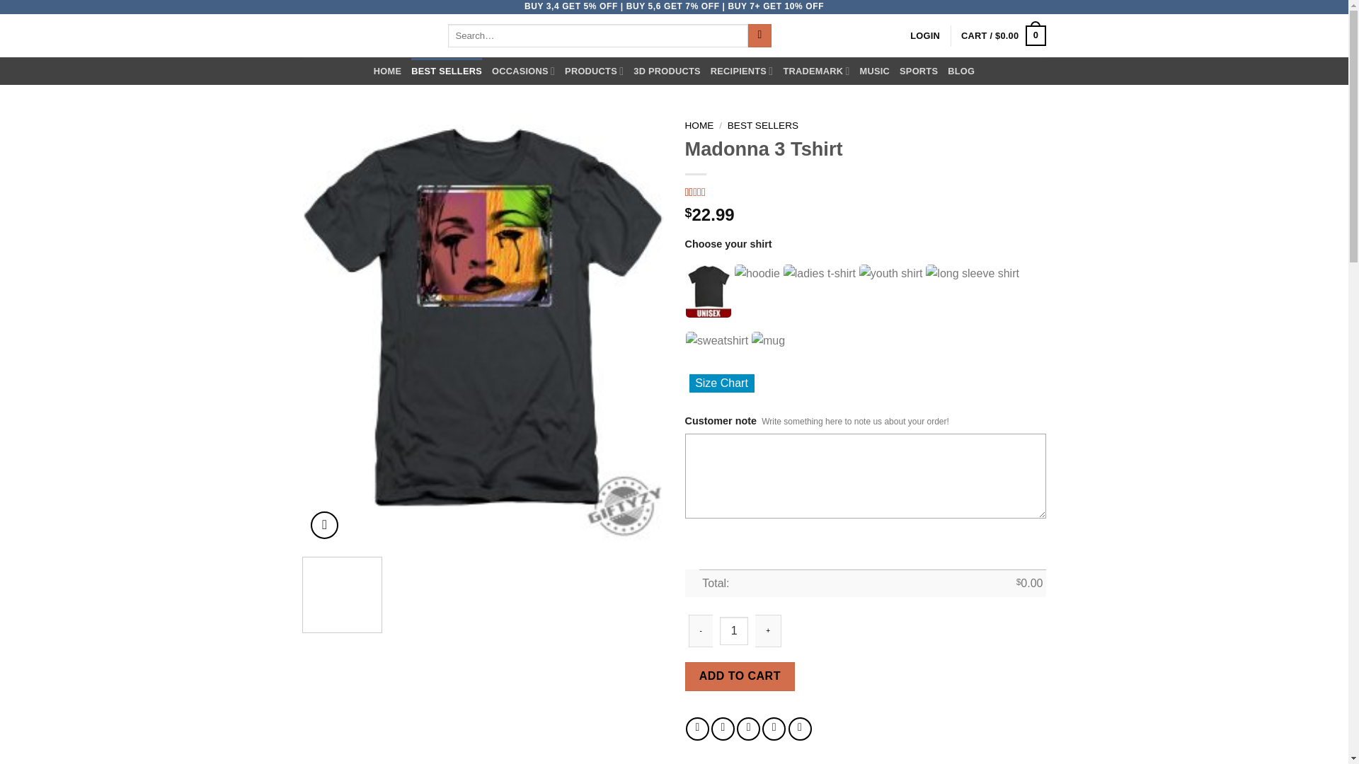 This screenshot has width=1359, height=764. Describe the element at coordinates (734, 630) in the screenshot. I see `1` at that location.